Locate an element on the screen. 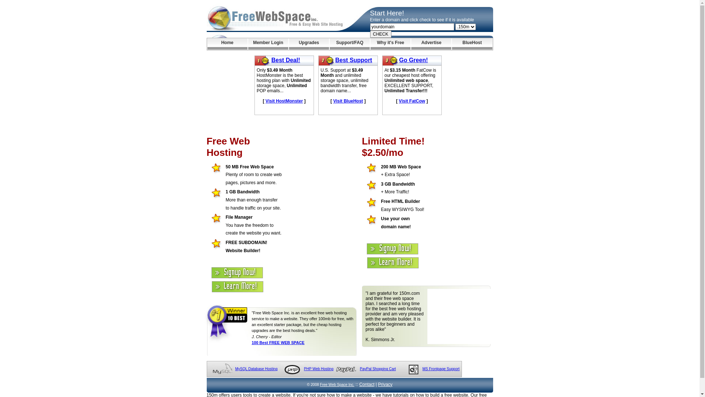 This screenshot has height=397, width=705. Member Login is located at coordinates (268, 44).